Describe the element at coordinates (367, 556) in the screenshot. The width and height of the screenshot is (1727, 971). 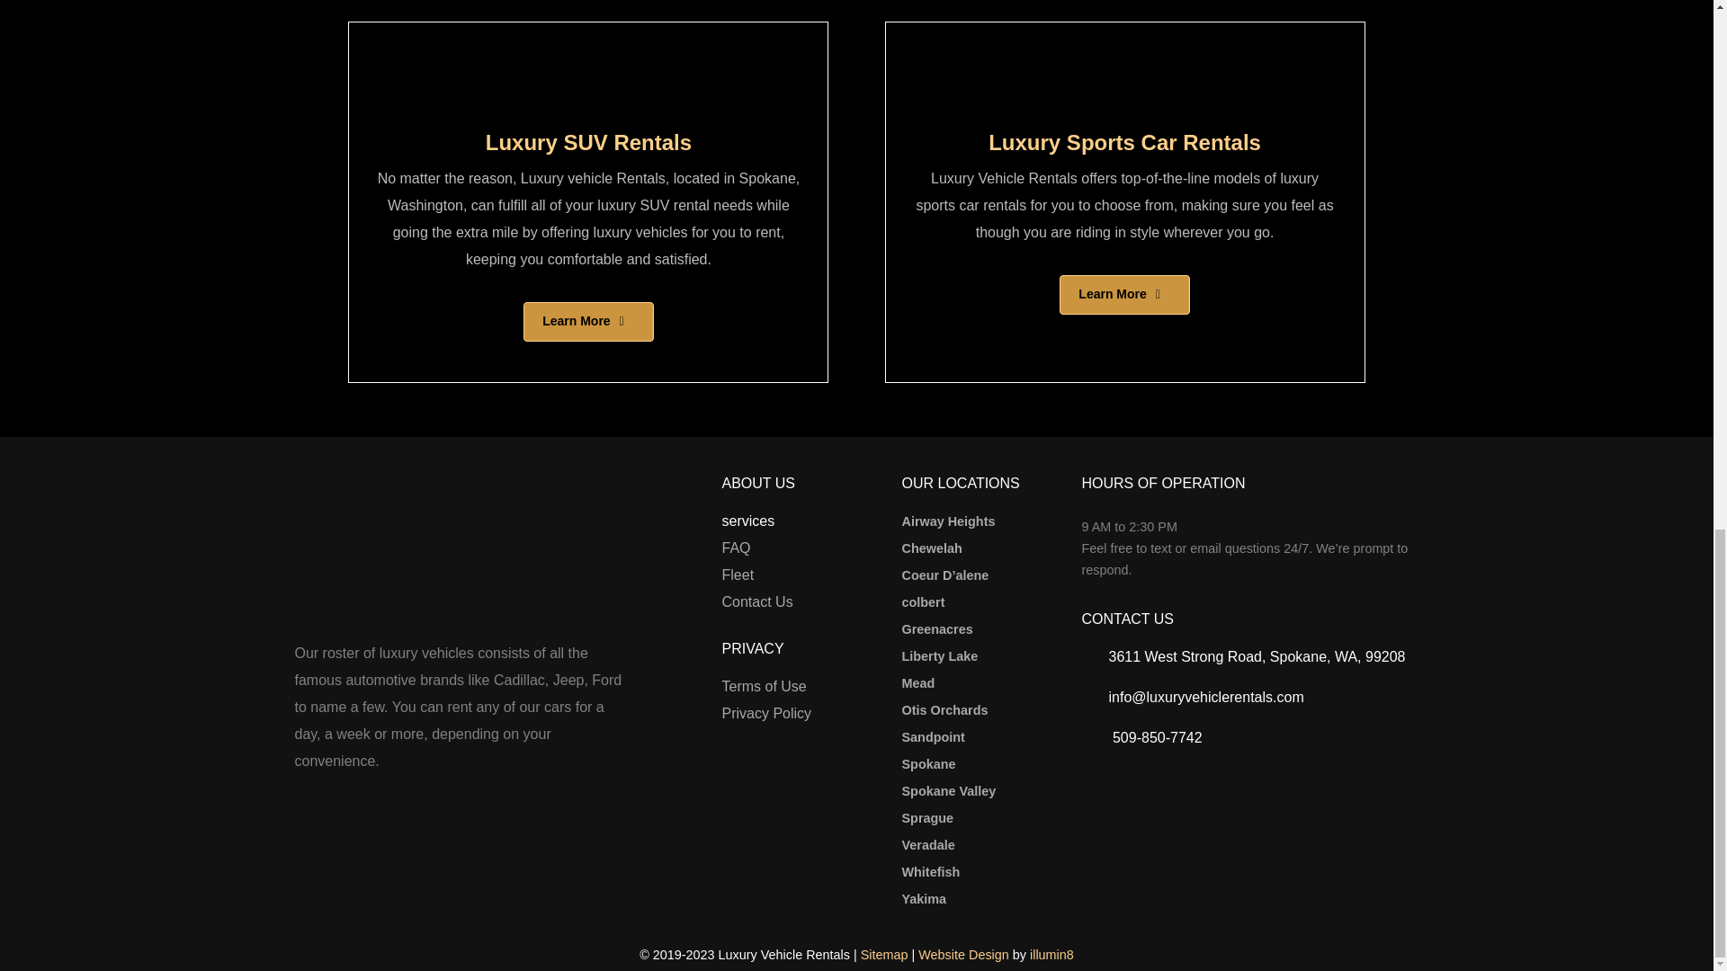
I see `logo-luxury` at that location.